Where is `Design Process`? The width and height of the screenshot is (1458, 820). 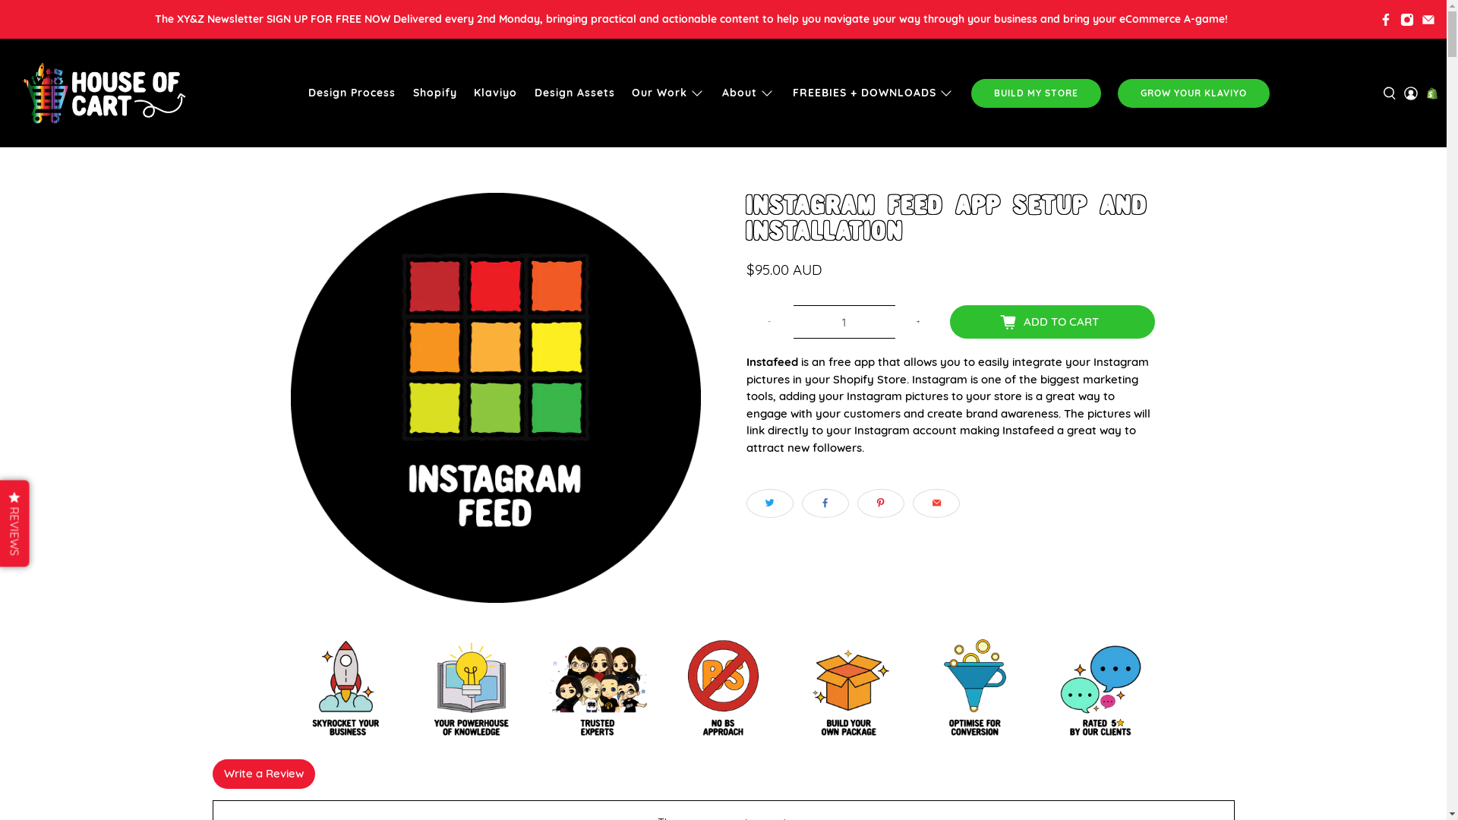 Design Process is located at coordinates (352, 93).